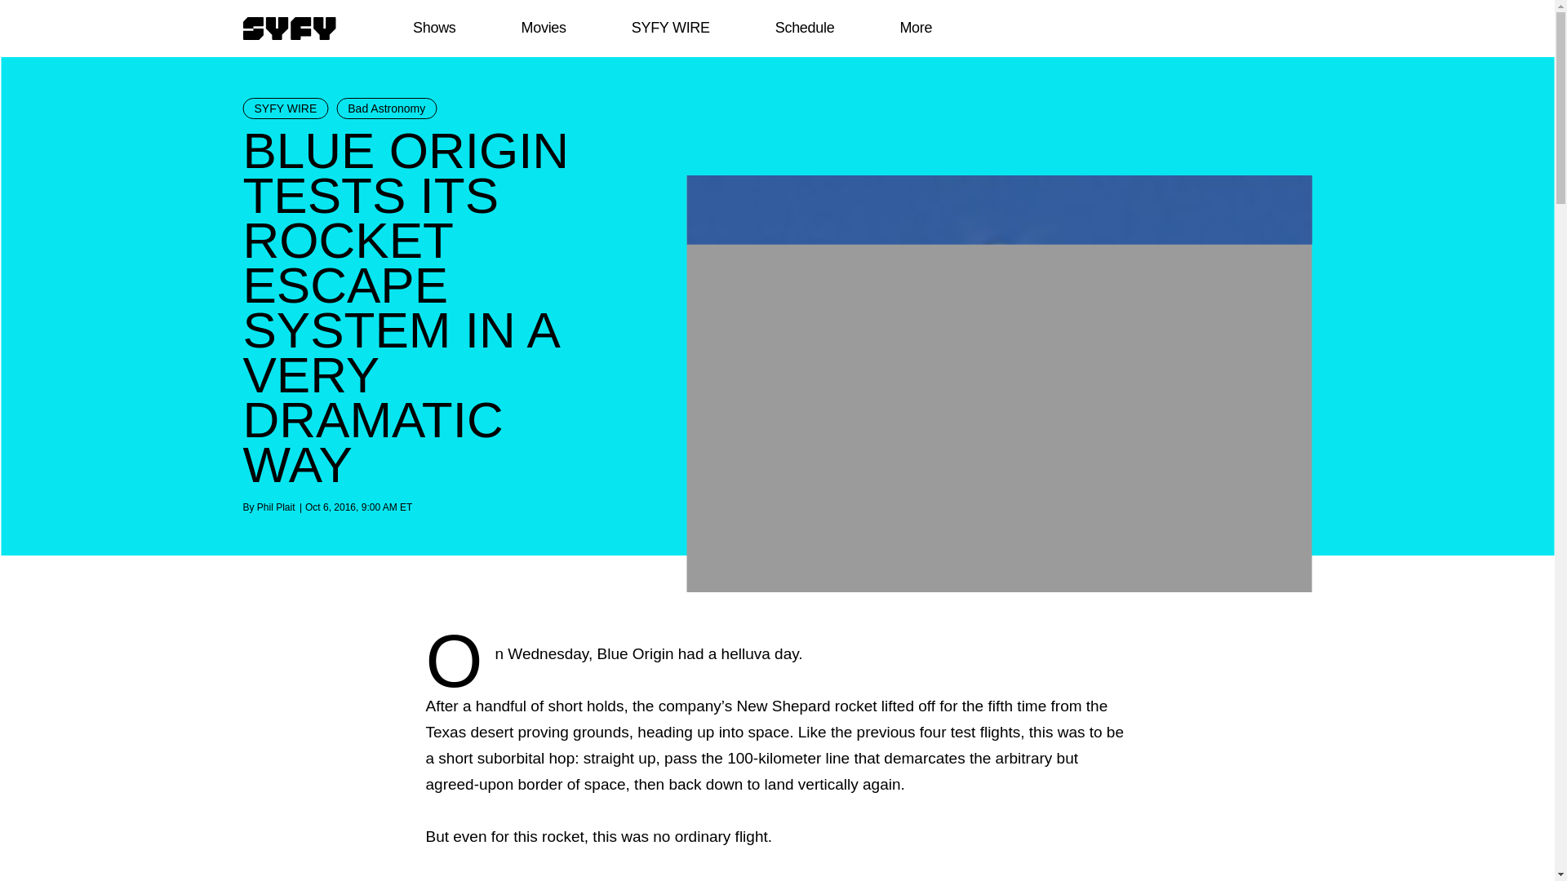 Image resolution: width=1567 pixels, height=881 pixels. Describe the element at coordinates (286, 108) in the screenshot. I see `SYFY WIRE` at that location.